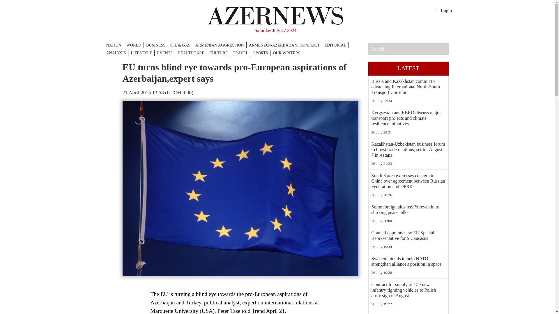 Image resolution: width=559 pixels, height=314 pixels. I want to click on 26 July 21:23, so click(408, 163).